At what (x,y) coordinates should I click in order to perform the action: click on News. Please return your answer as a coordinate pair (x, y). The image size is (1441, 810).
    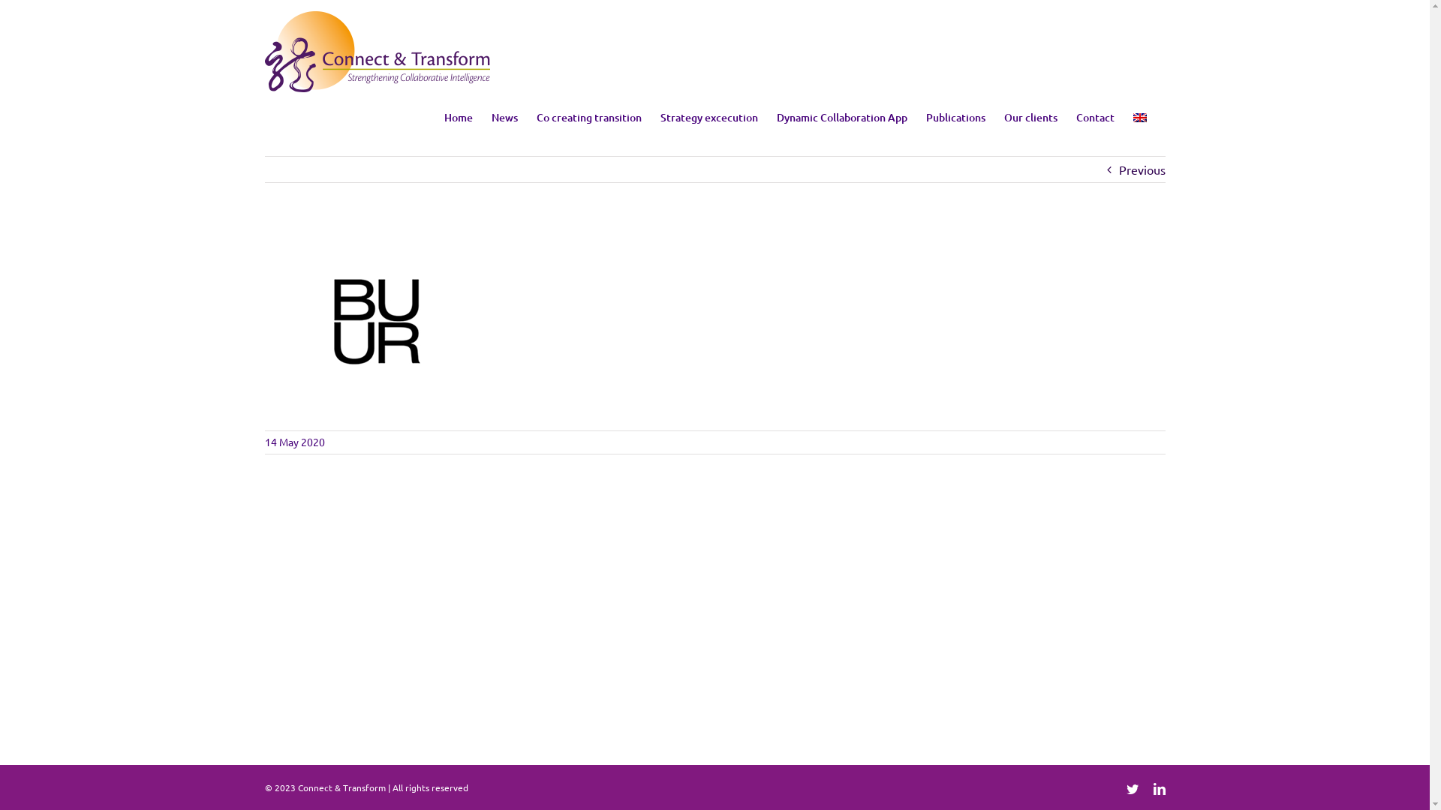
    Looking at the image, I should click on (504, 117).